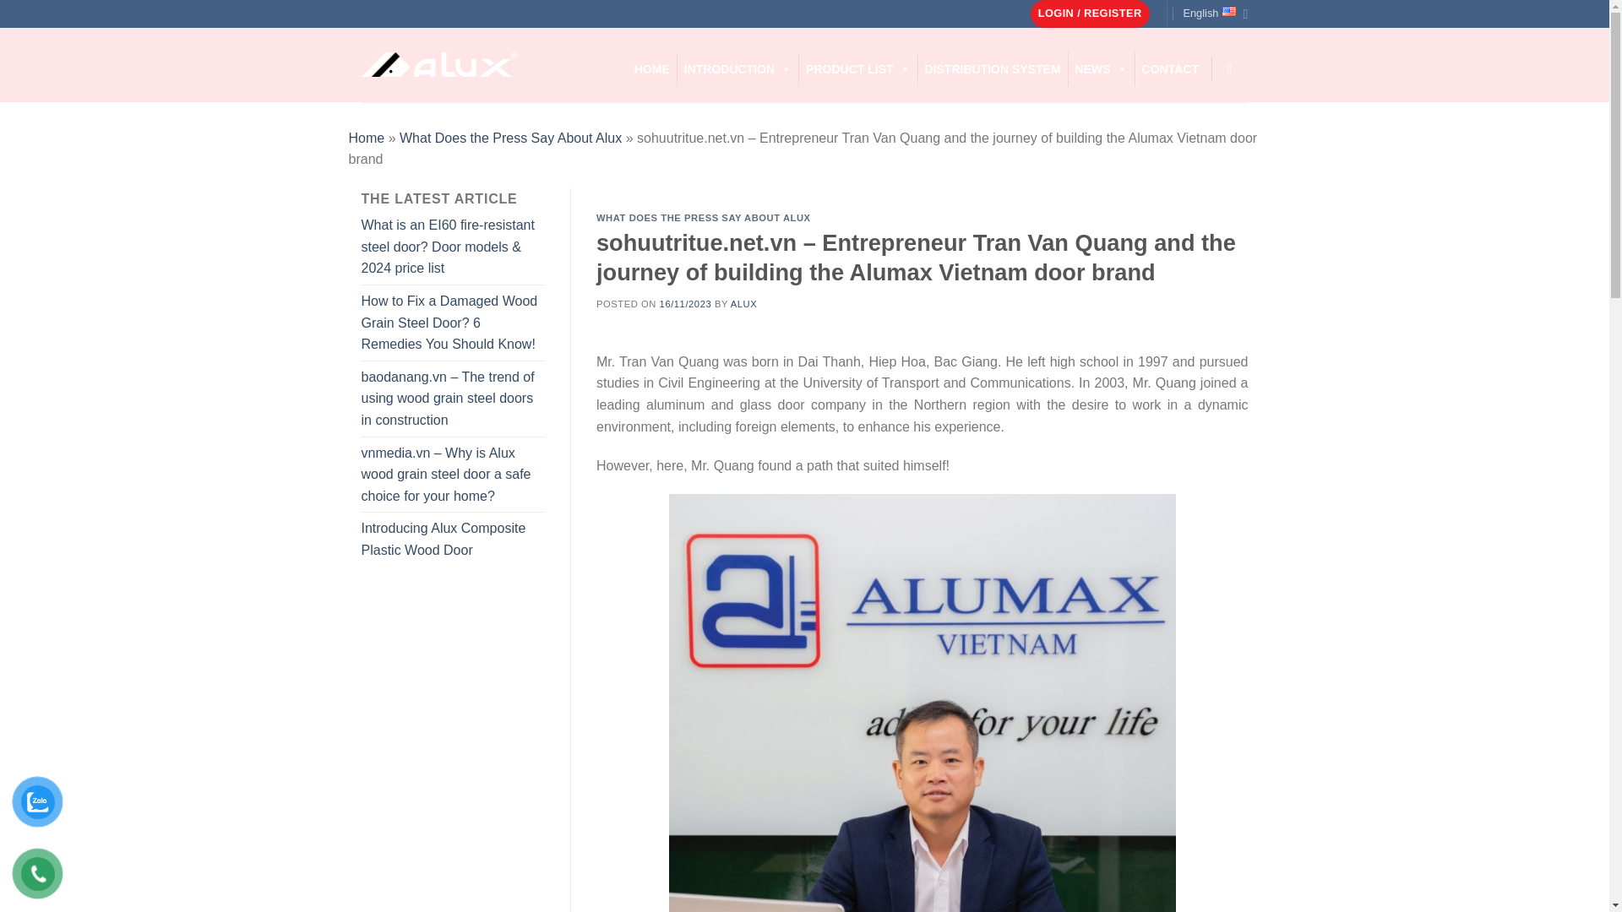  I want to click on NEWS, so click(1102, 68).